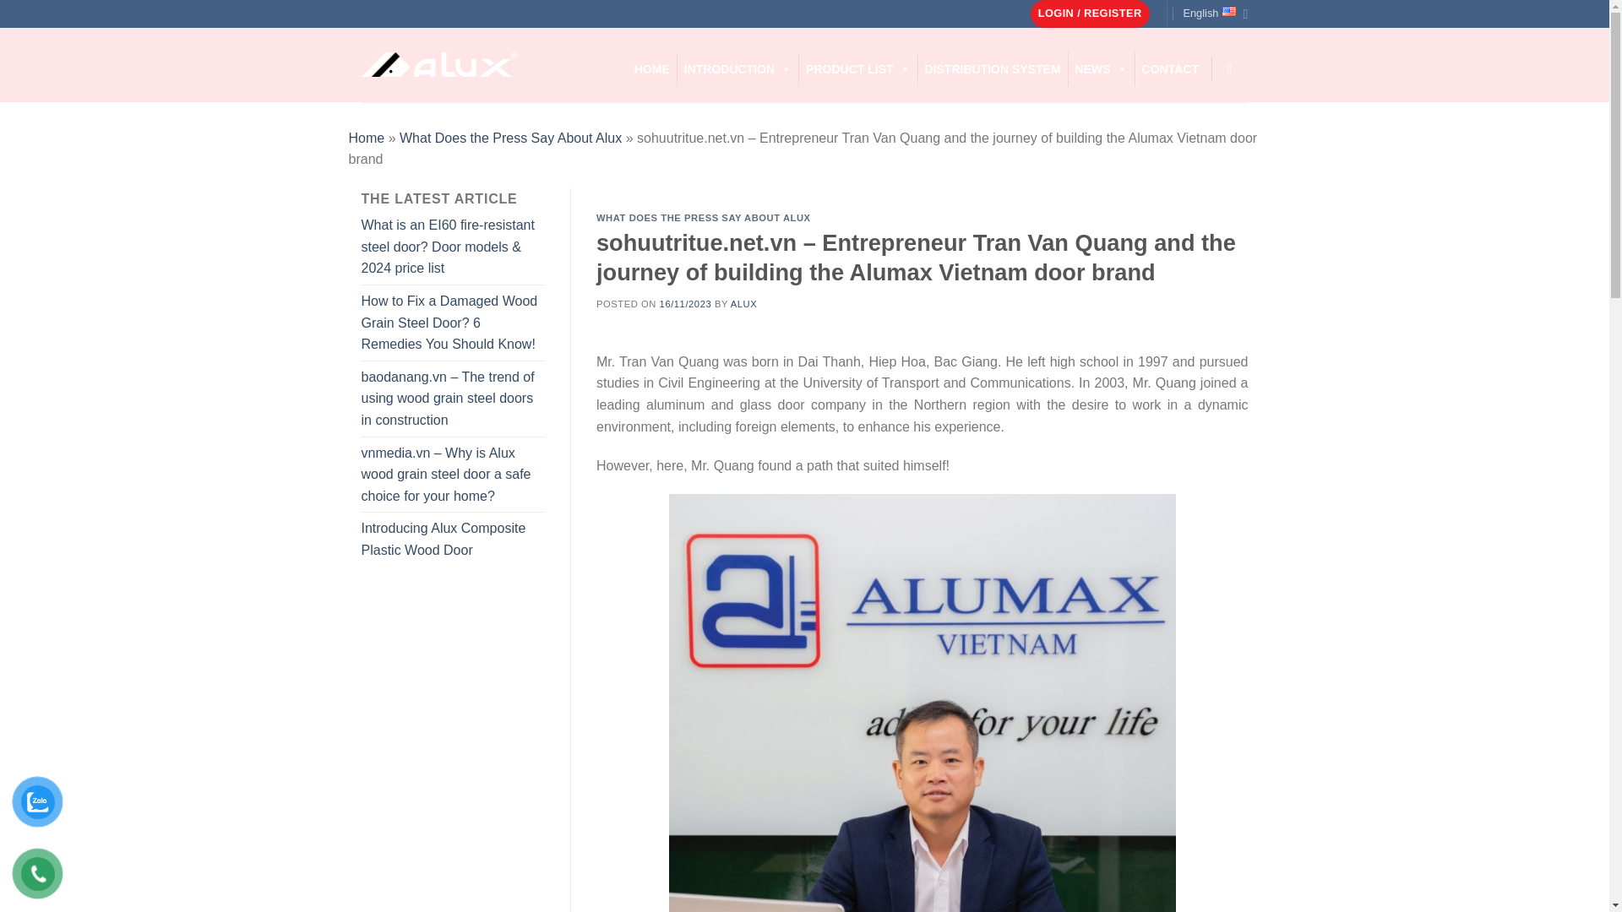  I want to click on NEWS, so click(1102, 68).